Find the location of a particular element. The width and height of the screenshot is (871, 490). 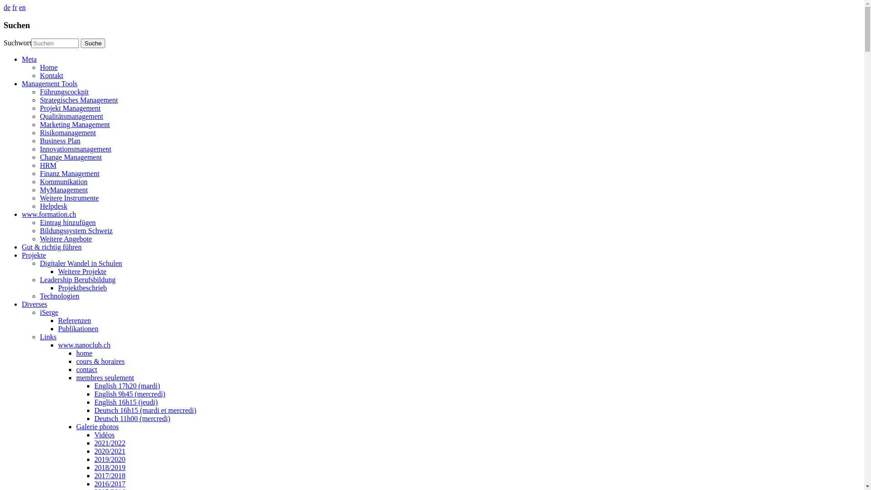

Galerie photos is located at coordinates (98, 426).